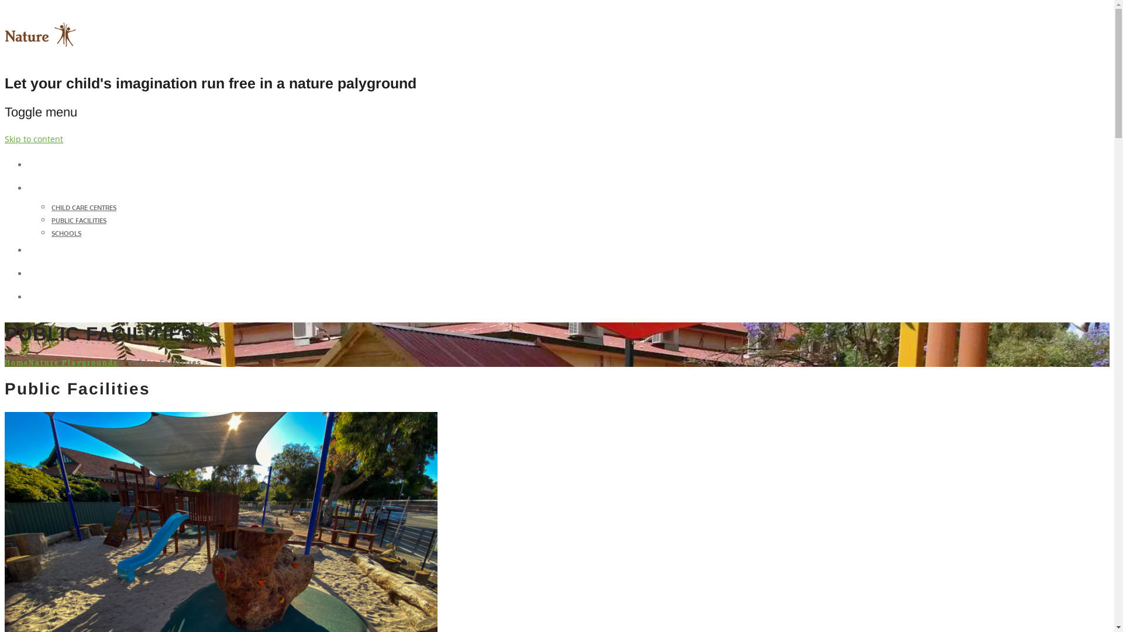  What do you see at coordinates (41, 165) in the screenshot?
I see `HOME` at bounding box center [41, 165].